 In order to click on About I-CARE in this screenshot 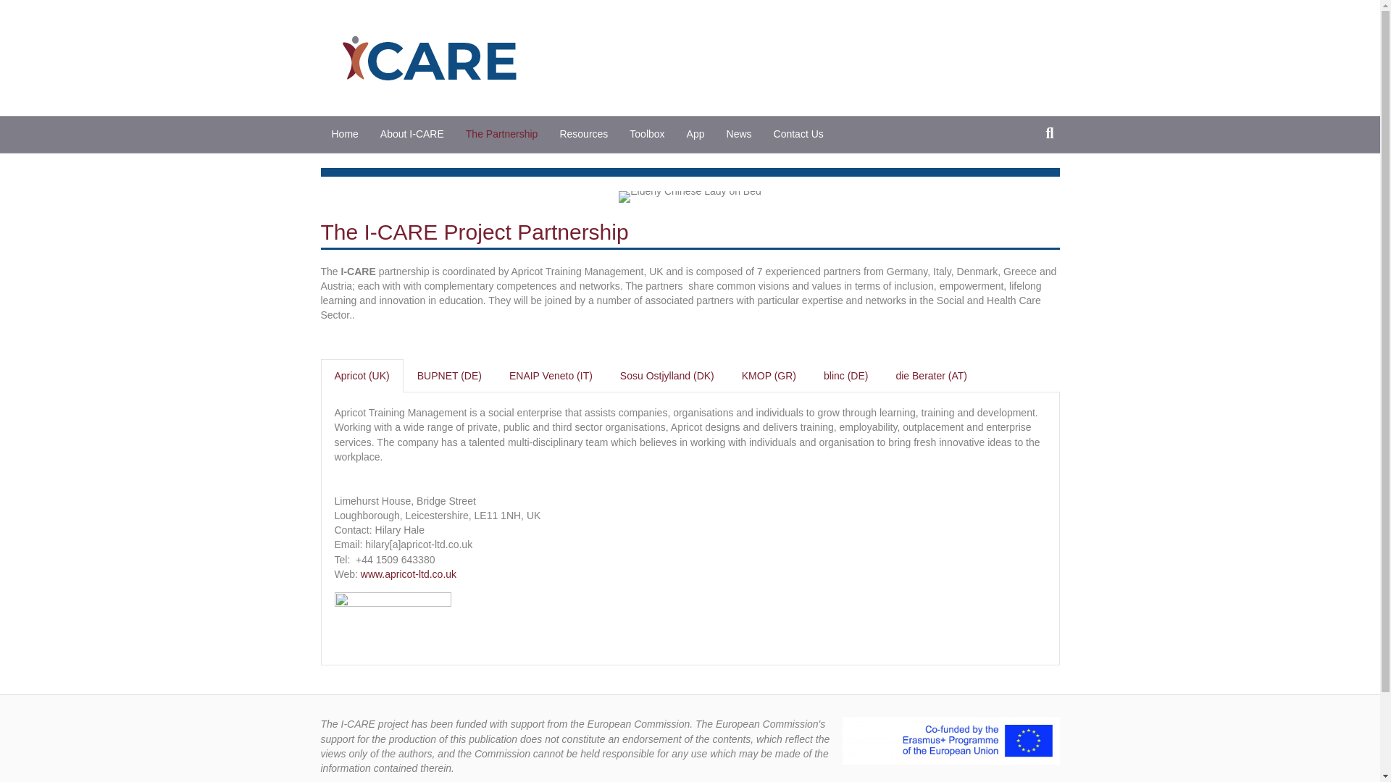, I will do `click(412, 134)`.